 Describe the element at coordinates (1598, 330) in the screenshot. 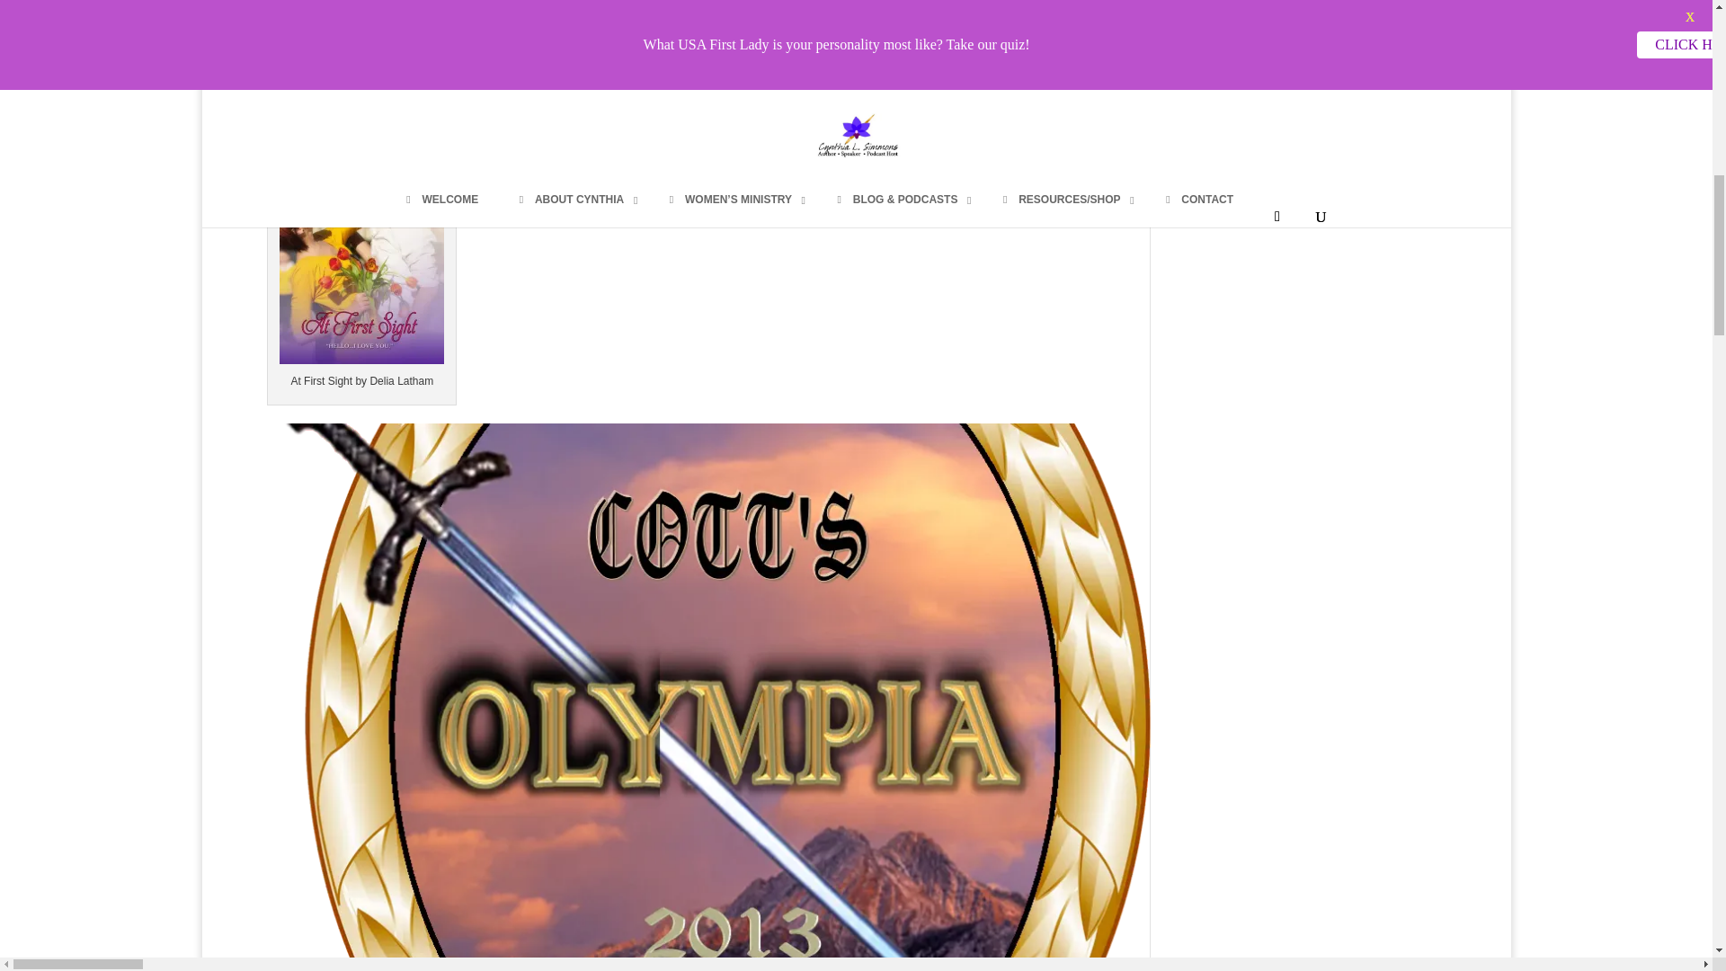

I see `Enter email address` at that location.